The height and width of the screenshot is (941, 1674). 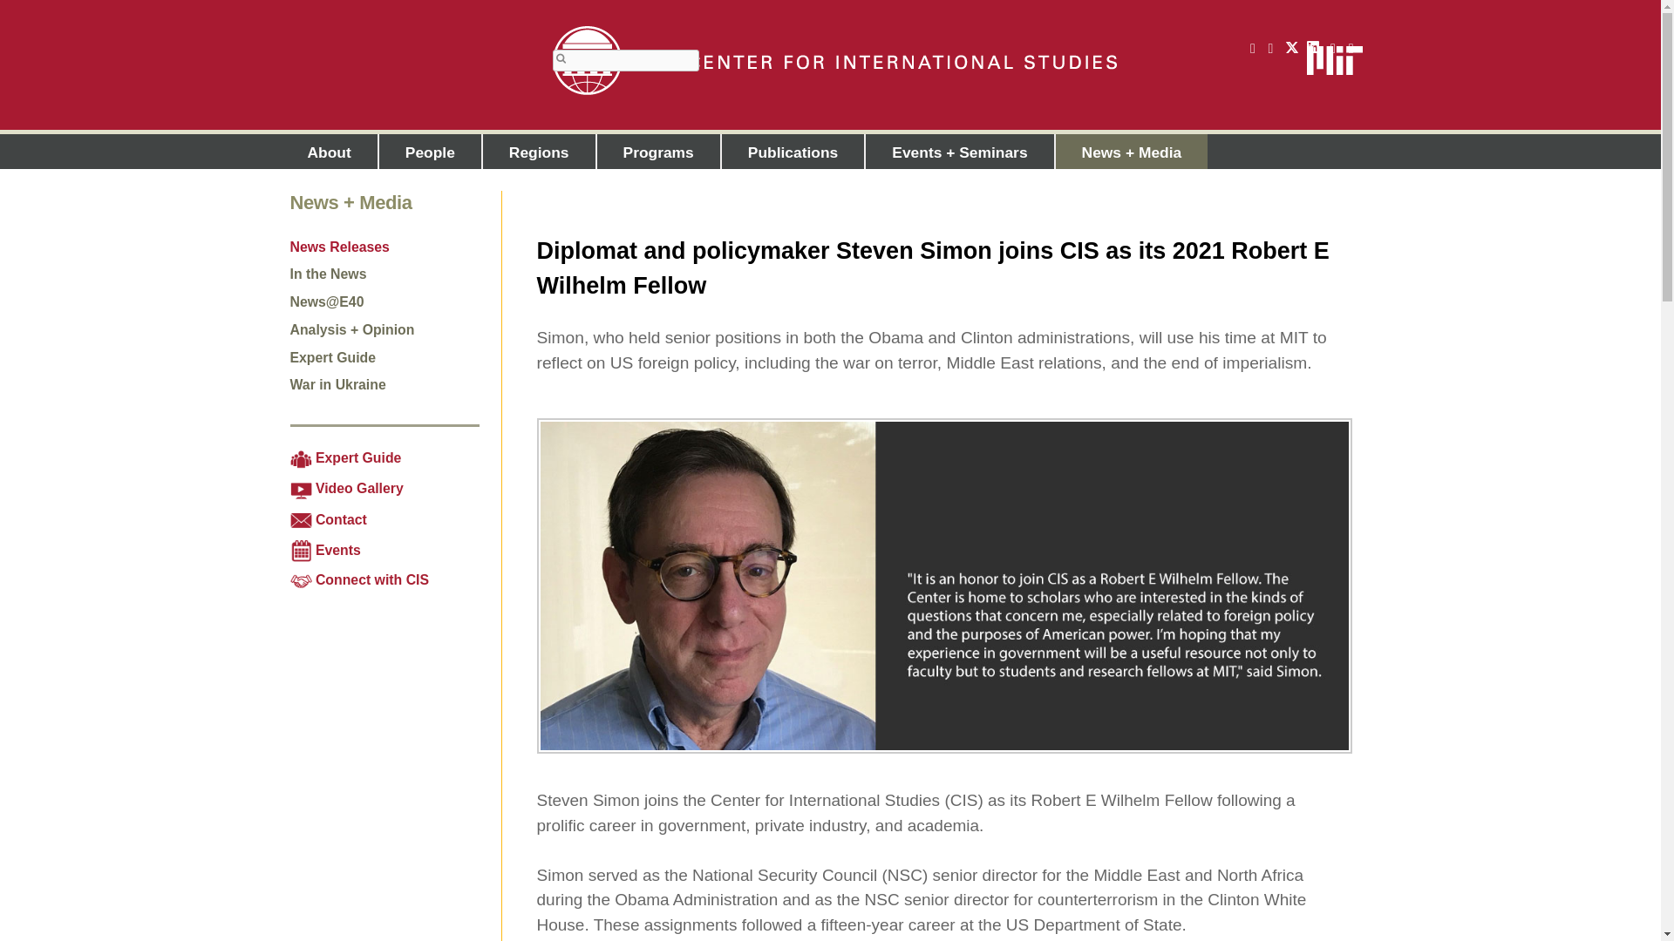 What do you see at coordinates (431, 152) in the screenshot?
I see `People` at bounding box center [431, 152].